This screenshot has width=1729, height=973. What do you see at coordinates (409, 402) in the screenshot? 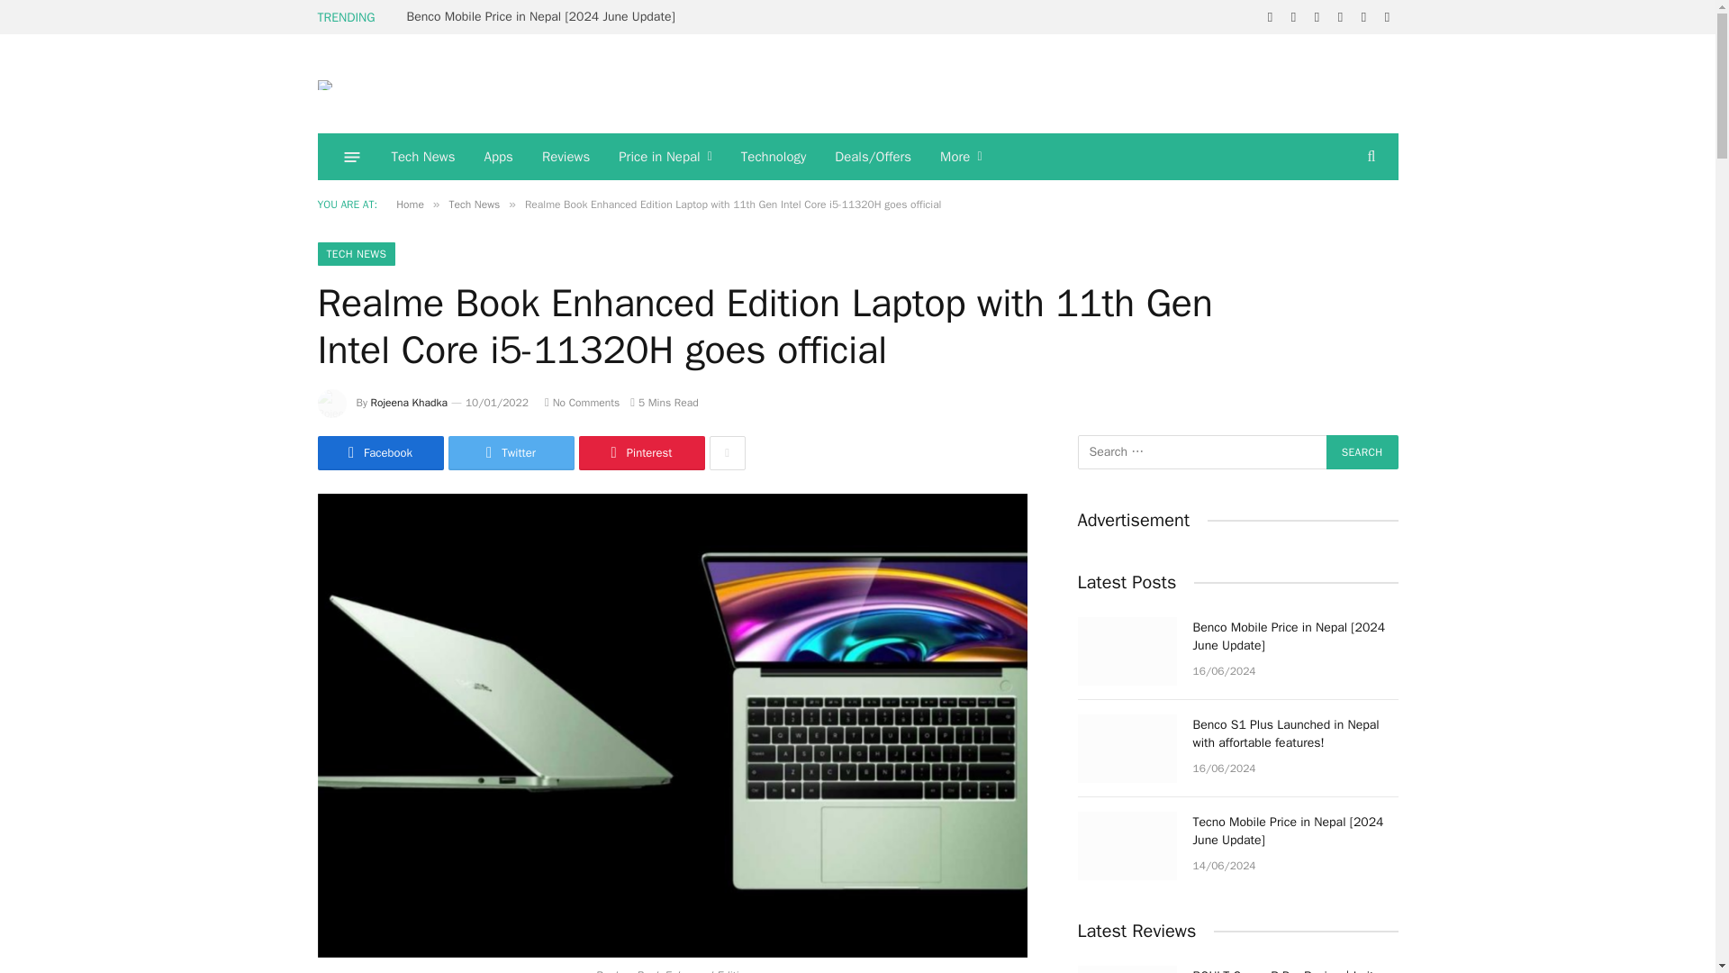
I see `Posts by Rojeena Khadka` at bounding box center [409, 402].